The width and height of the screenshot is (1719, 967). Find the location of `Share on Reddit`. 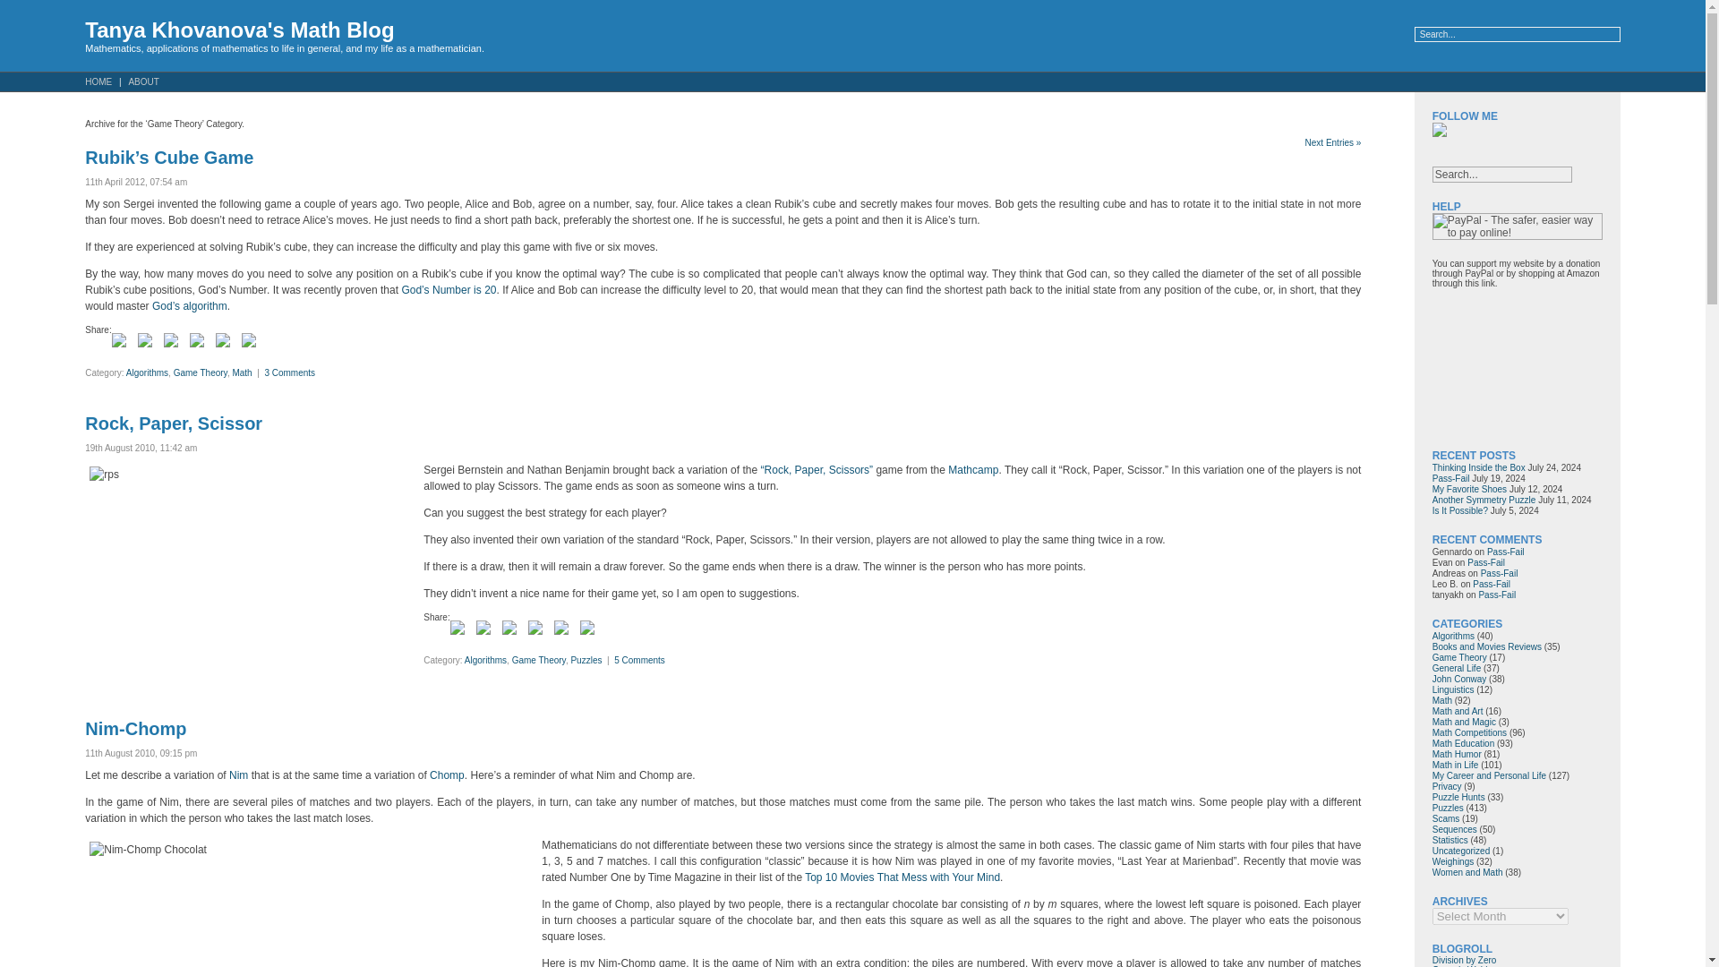

Share on Reddit is located at coordinates (170, 339).